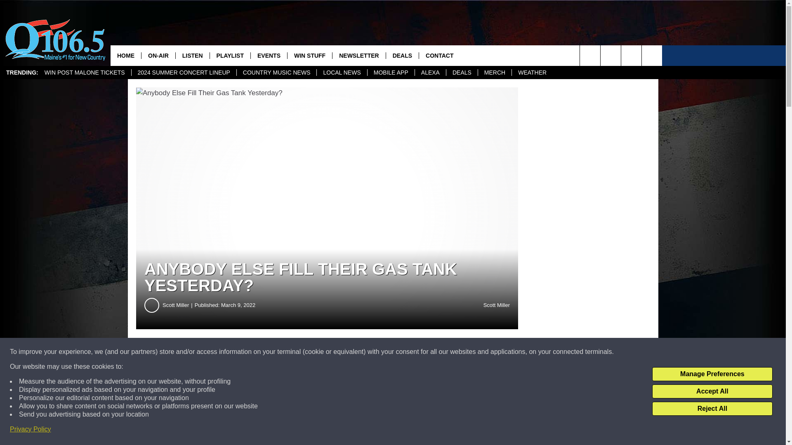  What do you see at coordinates (712, 391) in the screenshot?
I see `Accept All` at bounding box center [712, 391].